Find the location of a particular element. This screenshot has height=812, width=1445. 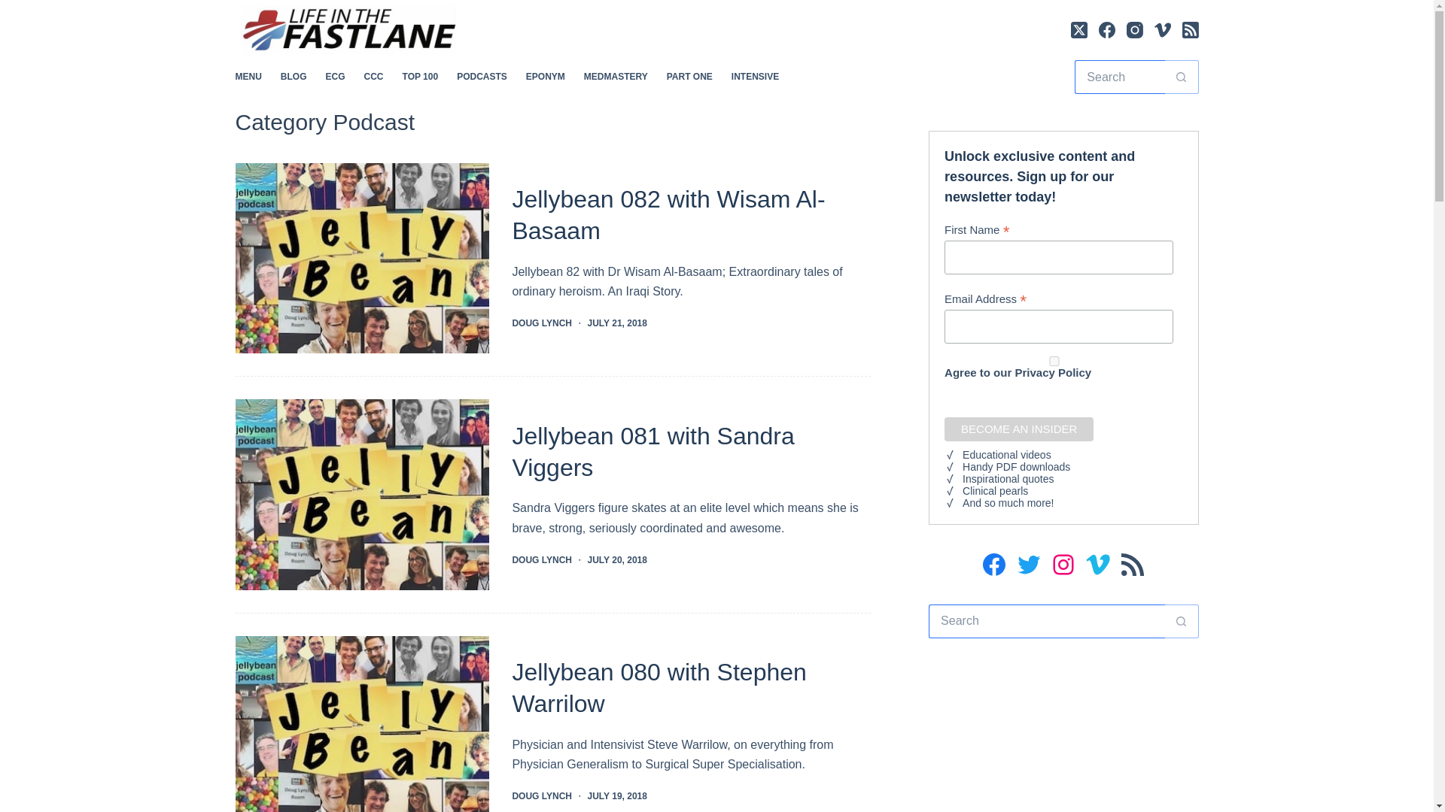

Posts by Doug Lynch is located at coordinates (542, 559).